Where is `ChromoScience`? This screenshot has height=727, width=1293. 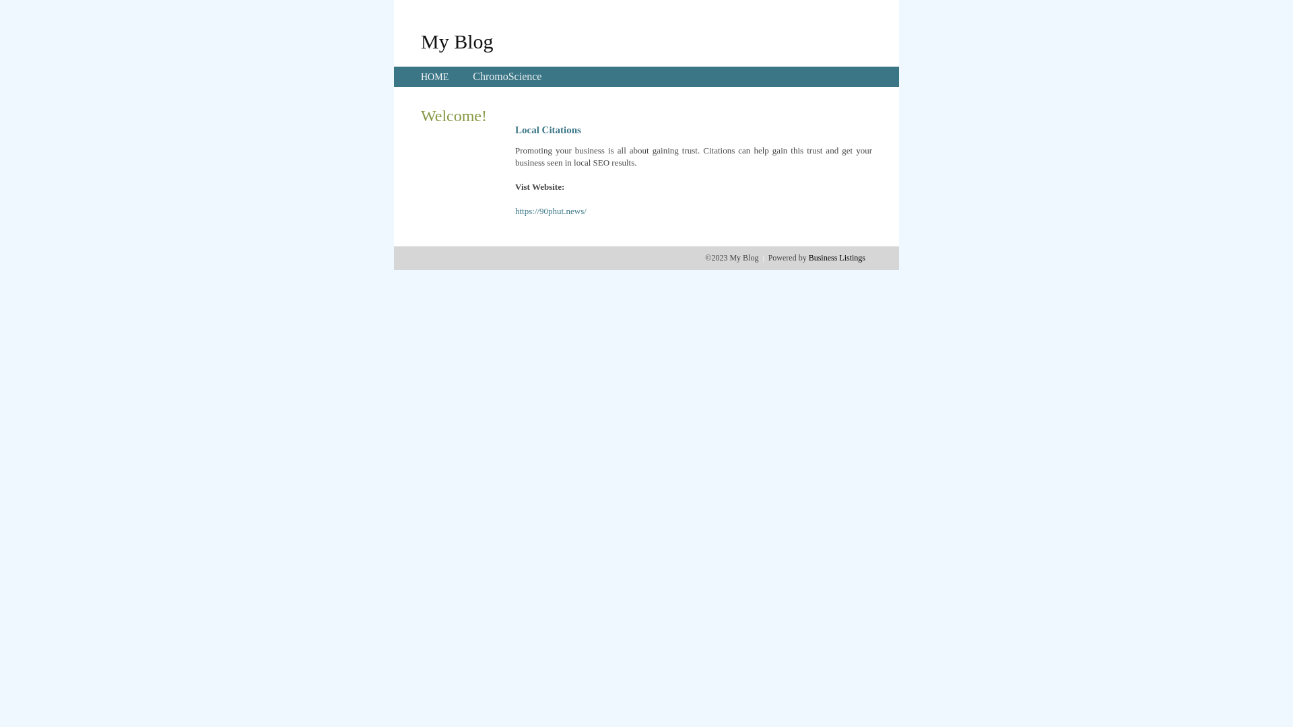
ChromoScience is located at coordinates (507, 77).